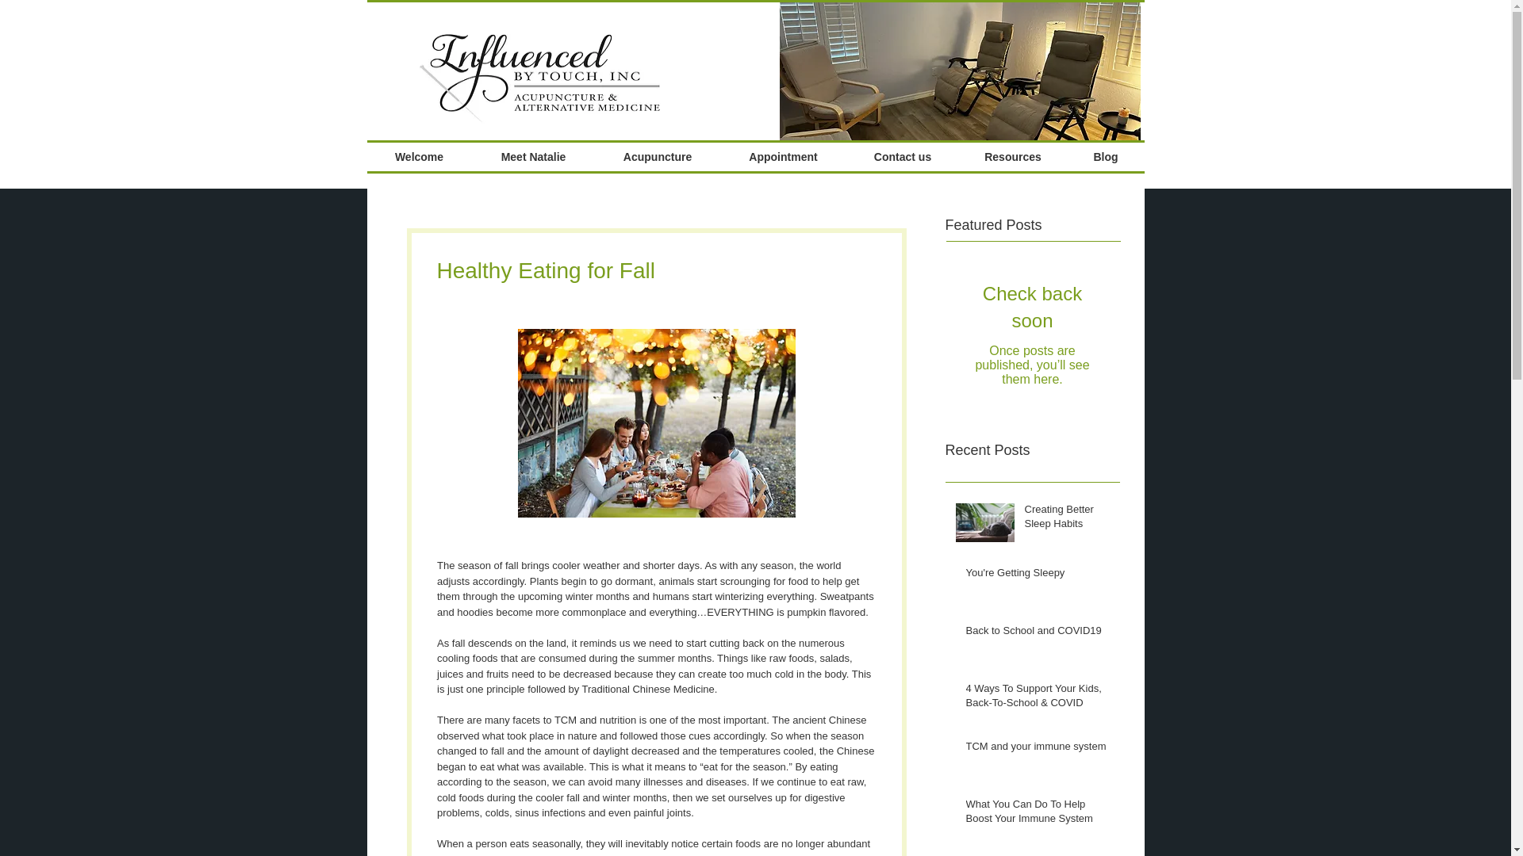  What do you see at coordinates (903, 157) in the screenshot?
I see `Contact us` at bounding box center [903, 157].